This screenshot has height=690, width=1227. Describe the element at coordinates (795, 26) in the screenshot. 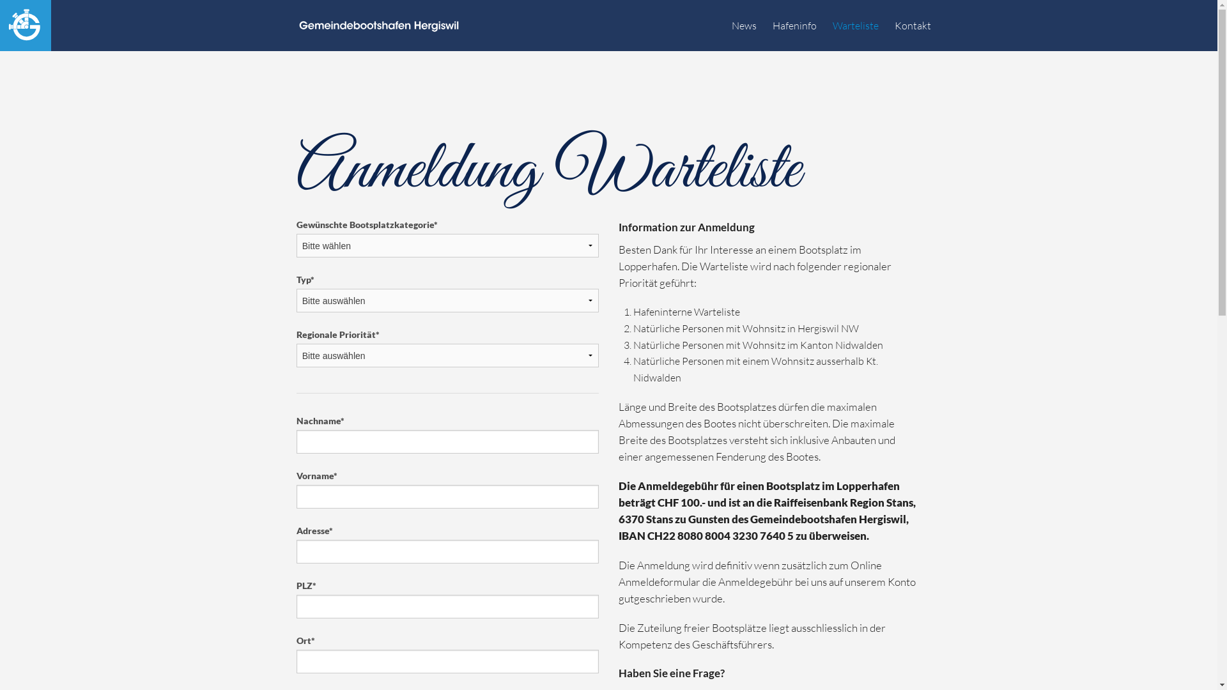

I see `Hafeninfo` at that location.